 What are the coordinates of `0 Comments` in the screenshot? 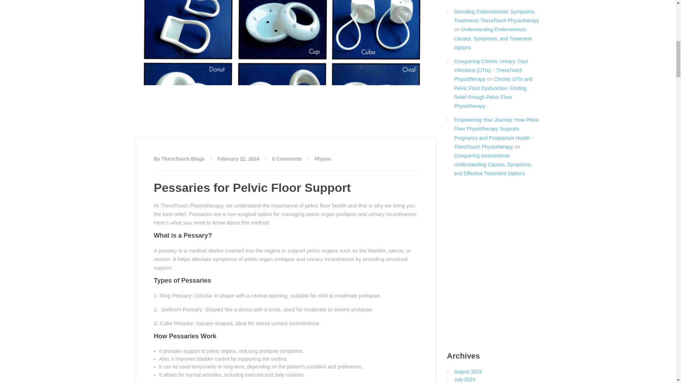 It's located at (287, 159).